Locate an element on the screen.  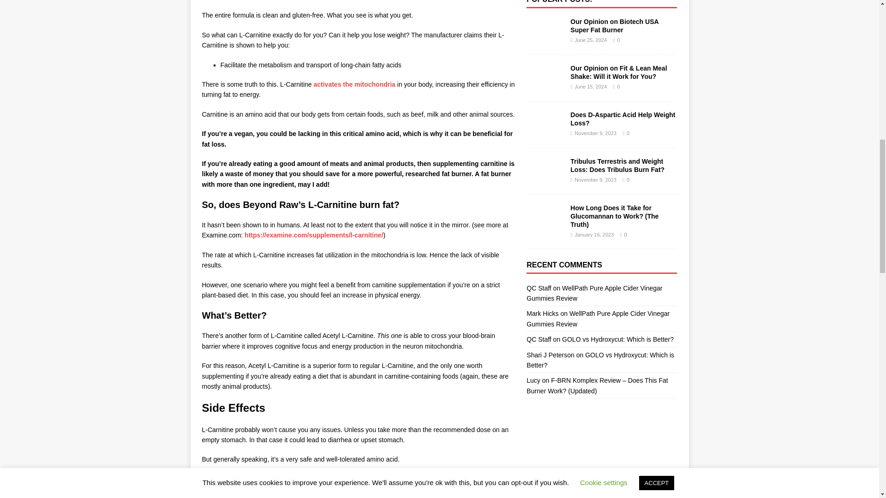
Does D-Aspartic Acid Help Weight Loss? is located at coordinates (545, 132).